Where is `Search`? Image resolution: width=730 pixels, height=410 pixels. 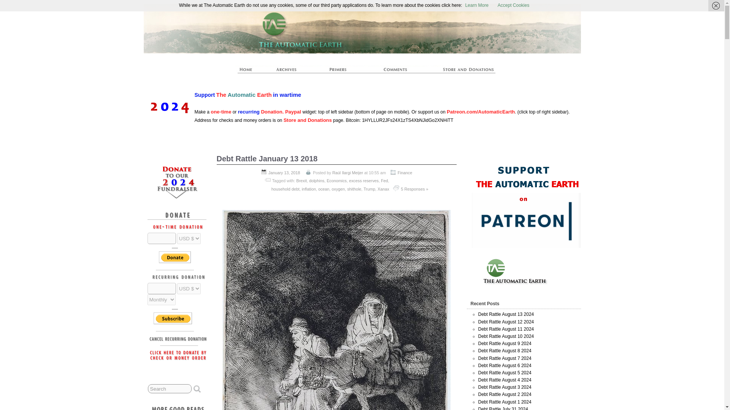 Search is located at coordinates (170, 388).